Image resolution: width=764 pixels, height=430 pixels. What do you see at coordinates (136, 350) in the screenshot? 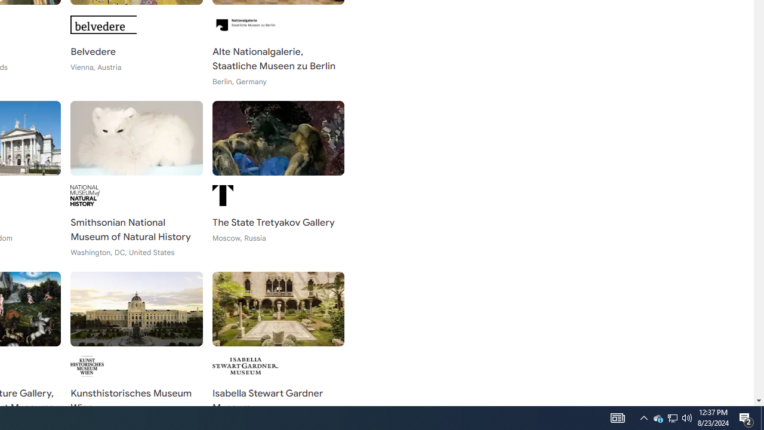
I see `Kunsthistorisches Museum Wien Vienna, Austria` at bounding box center [136, 350].